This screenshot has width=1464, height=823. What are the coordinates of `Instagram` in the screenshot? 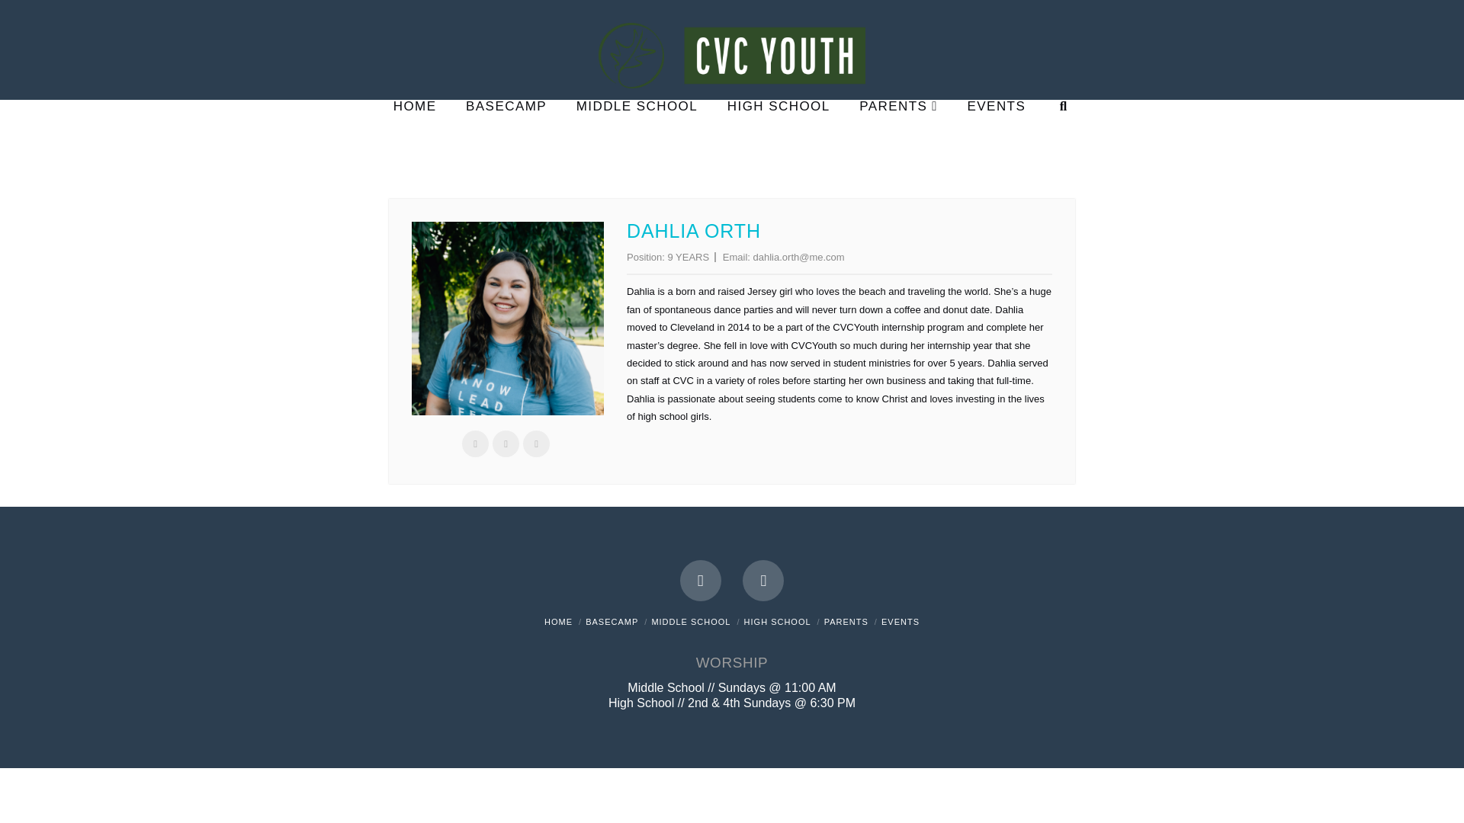 It's located at (762, 581).